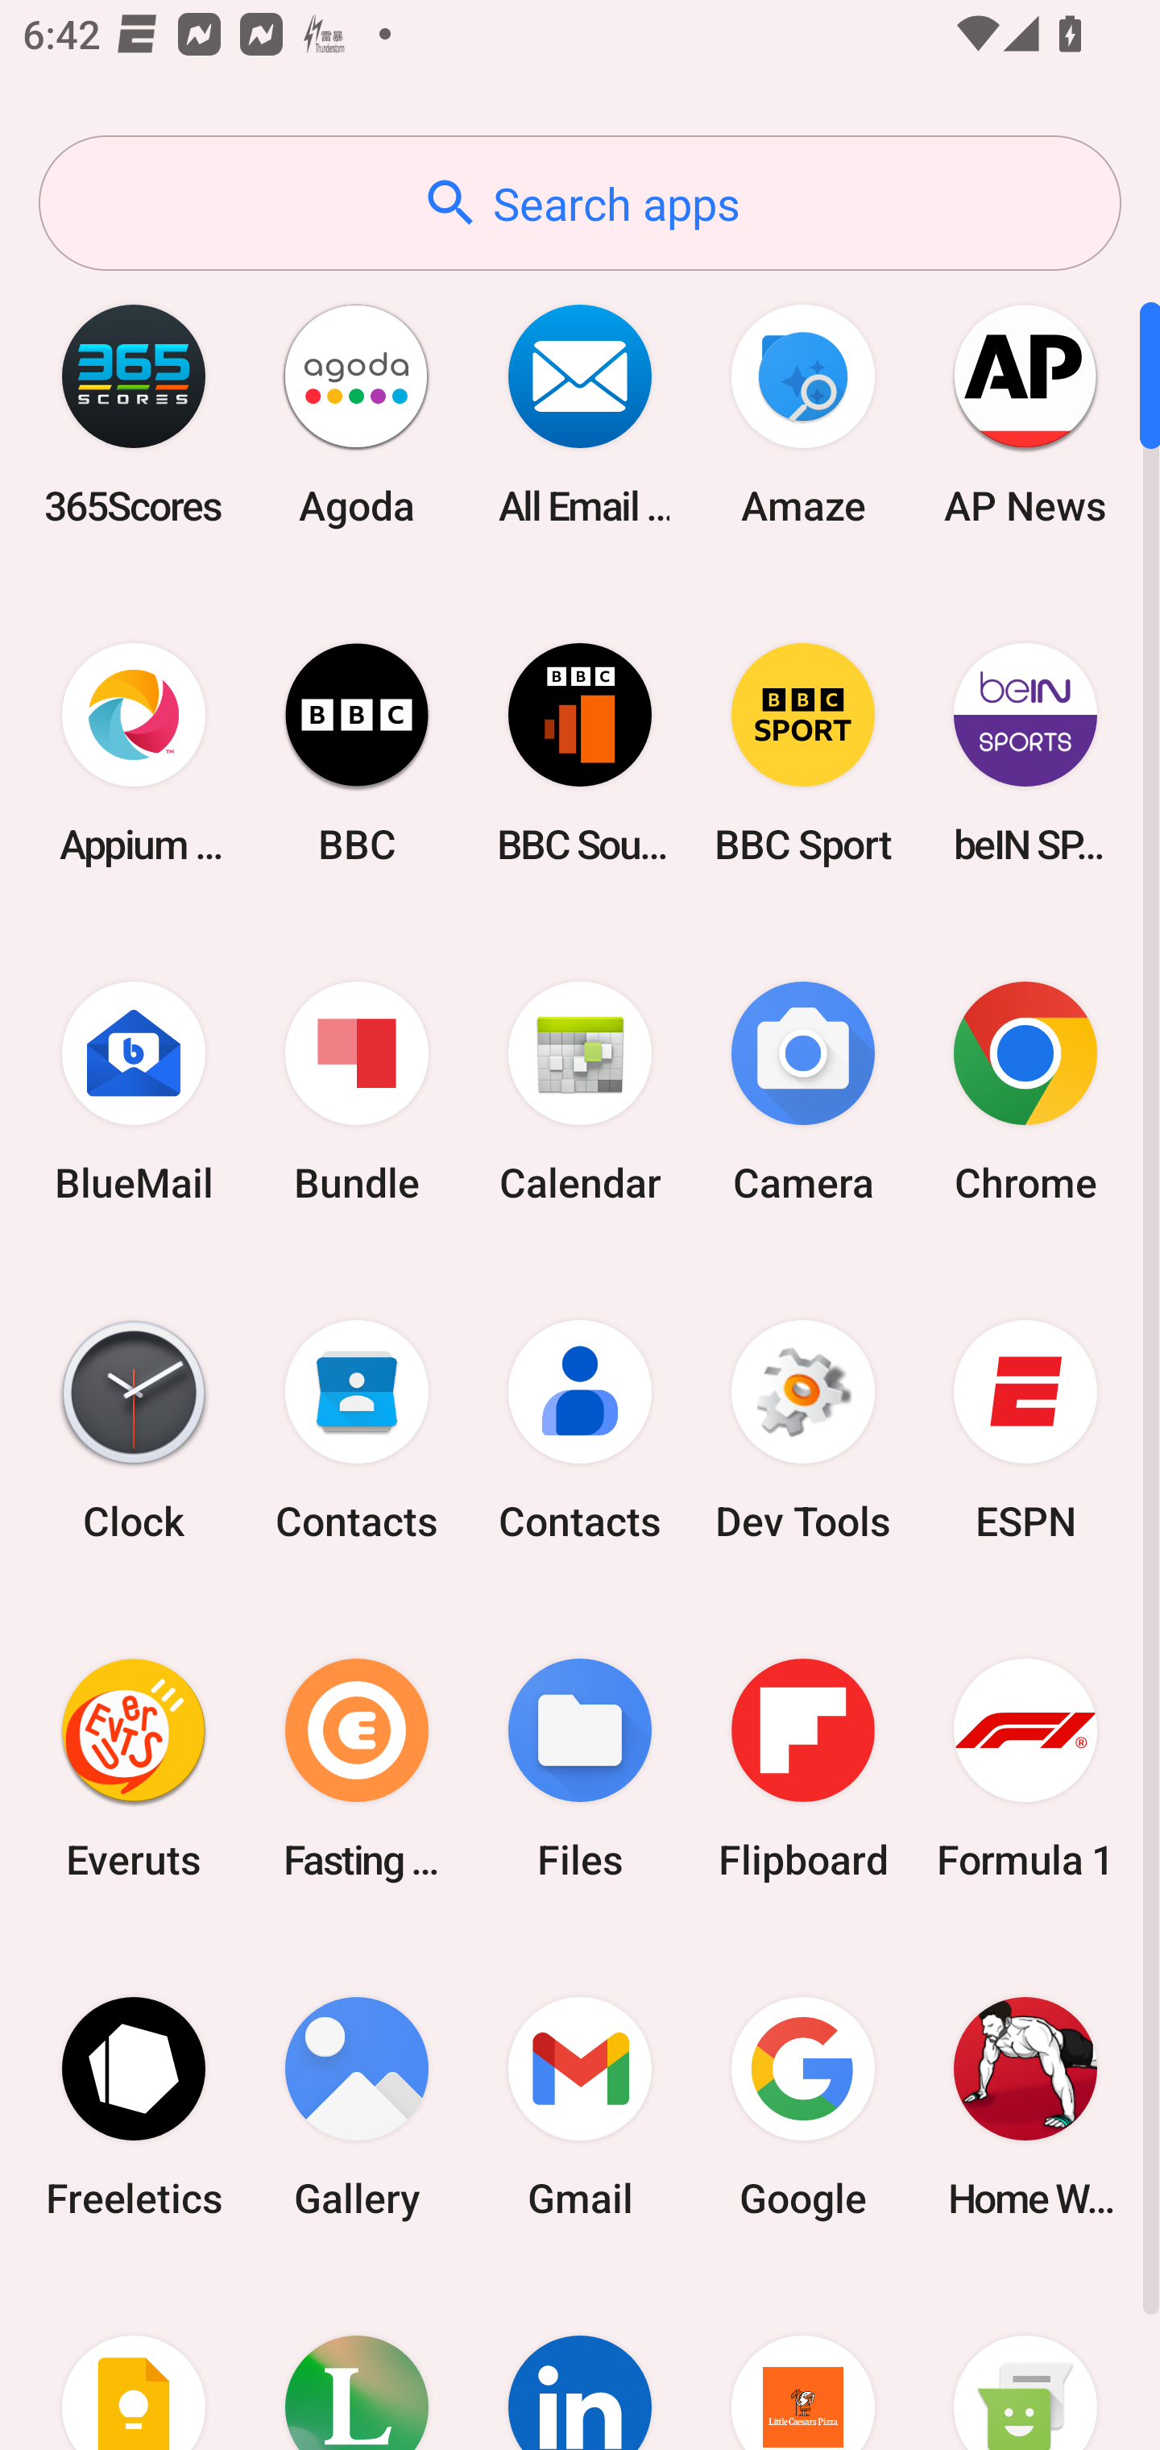 This screenshot has height=2450, width=1160. Describe the element at coordinates (580, 753) in the screenshot. I see `BBC Sounds` at that location.